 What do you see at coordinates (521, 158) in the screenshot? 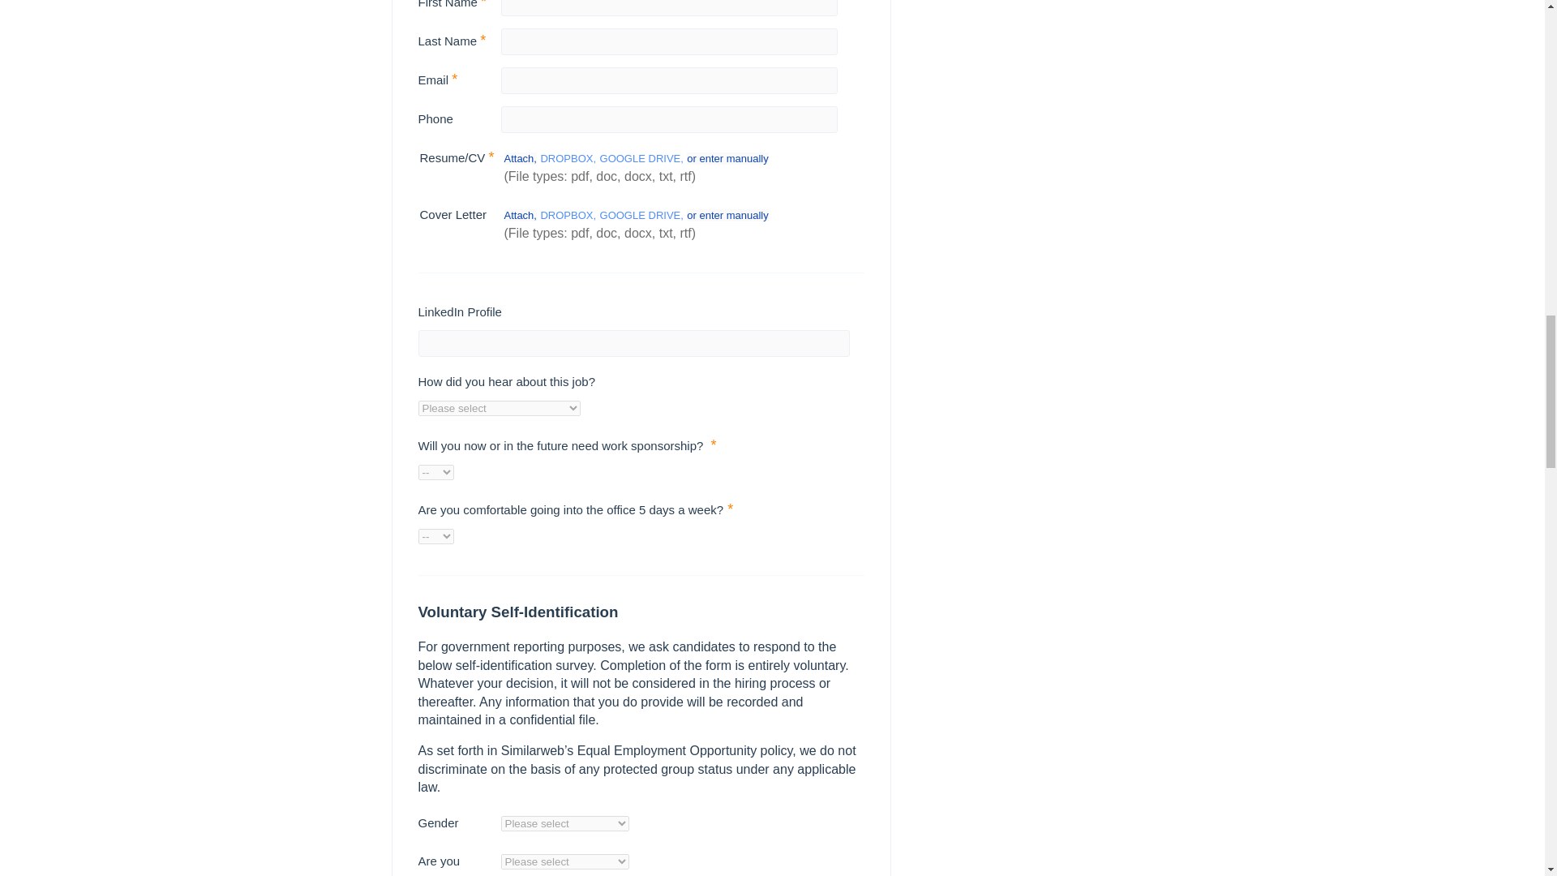
I see `Attach` at bounding box center [521, 158].